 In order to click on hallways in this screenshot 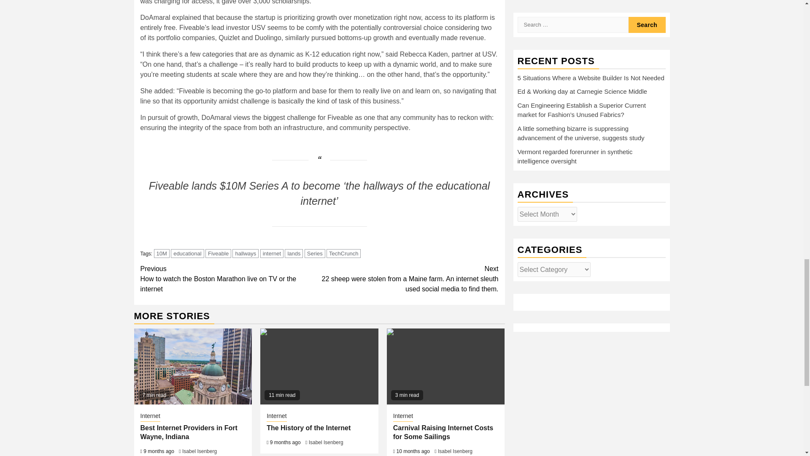, I will do `click(246, 253)`.